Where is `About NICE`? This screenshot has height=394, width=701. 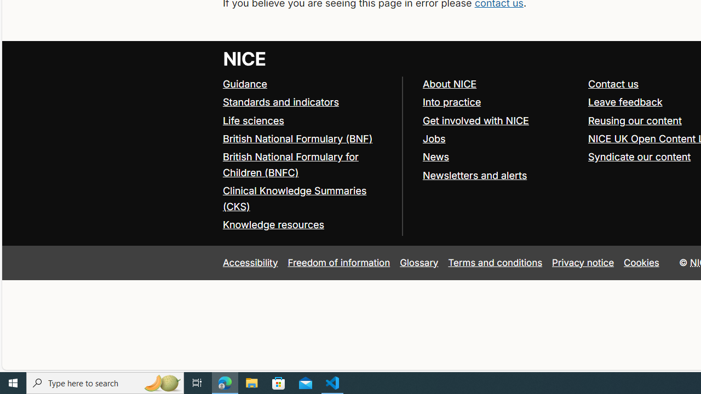
About NICE is located at coordinates (449, 83).